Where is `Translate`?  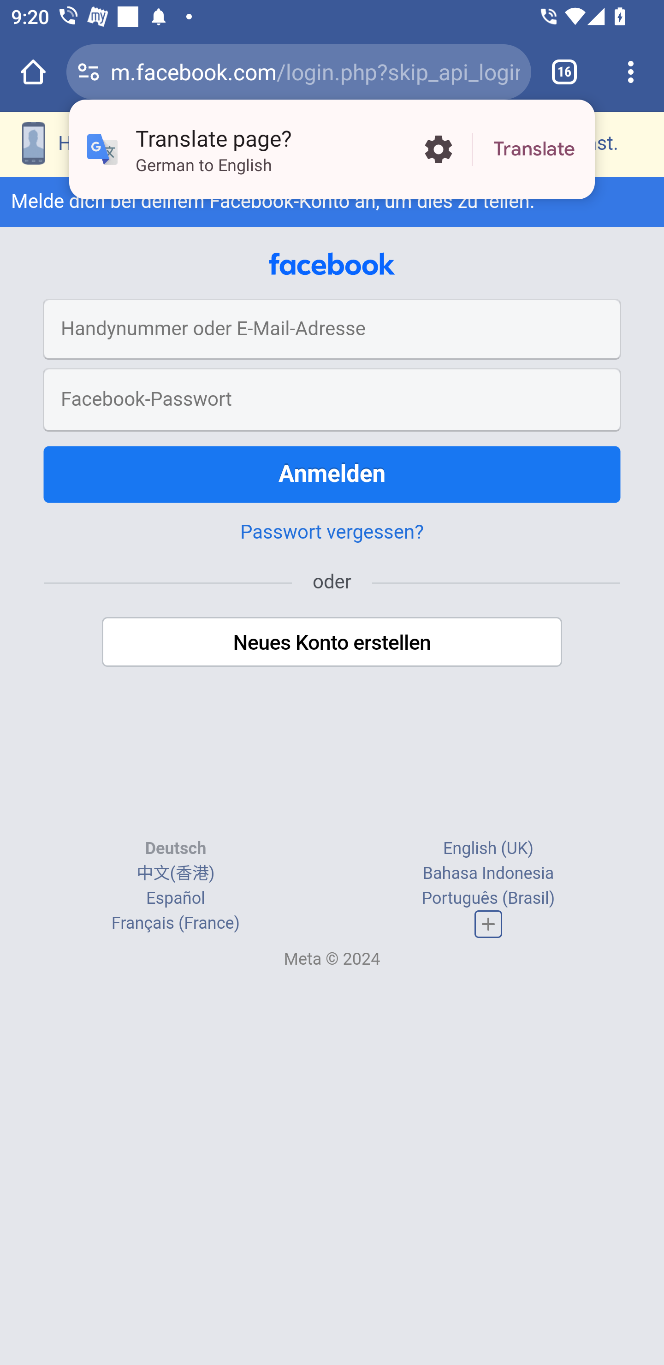
Translate is located at coordinates (534, 149).